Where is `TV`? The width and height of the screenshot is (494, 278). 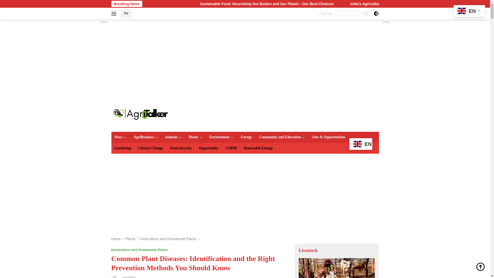
TV is located at coordinates (126, 13).